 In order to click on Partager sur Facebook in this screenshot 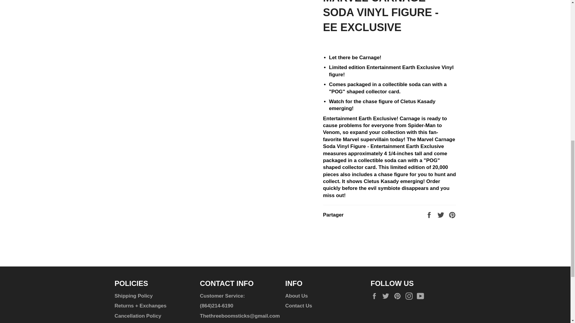, I will do `click(429, 214)`.